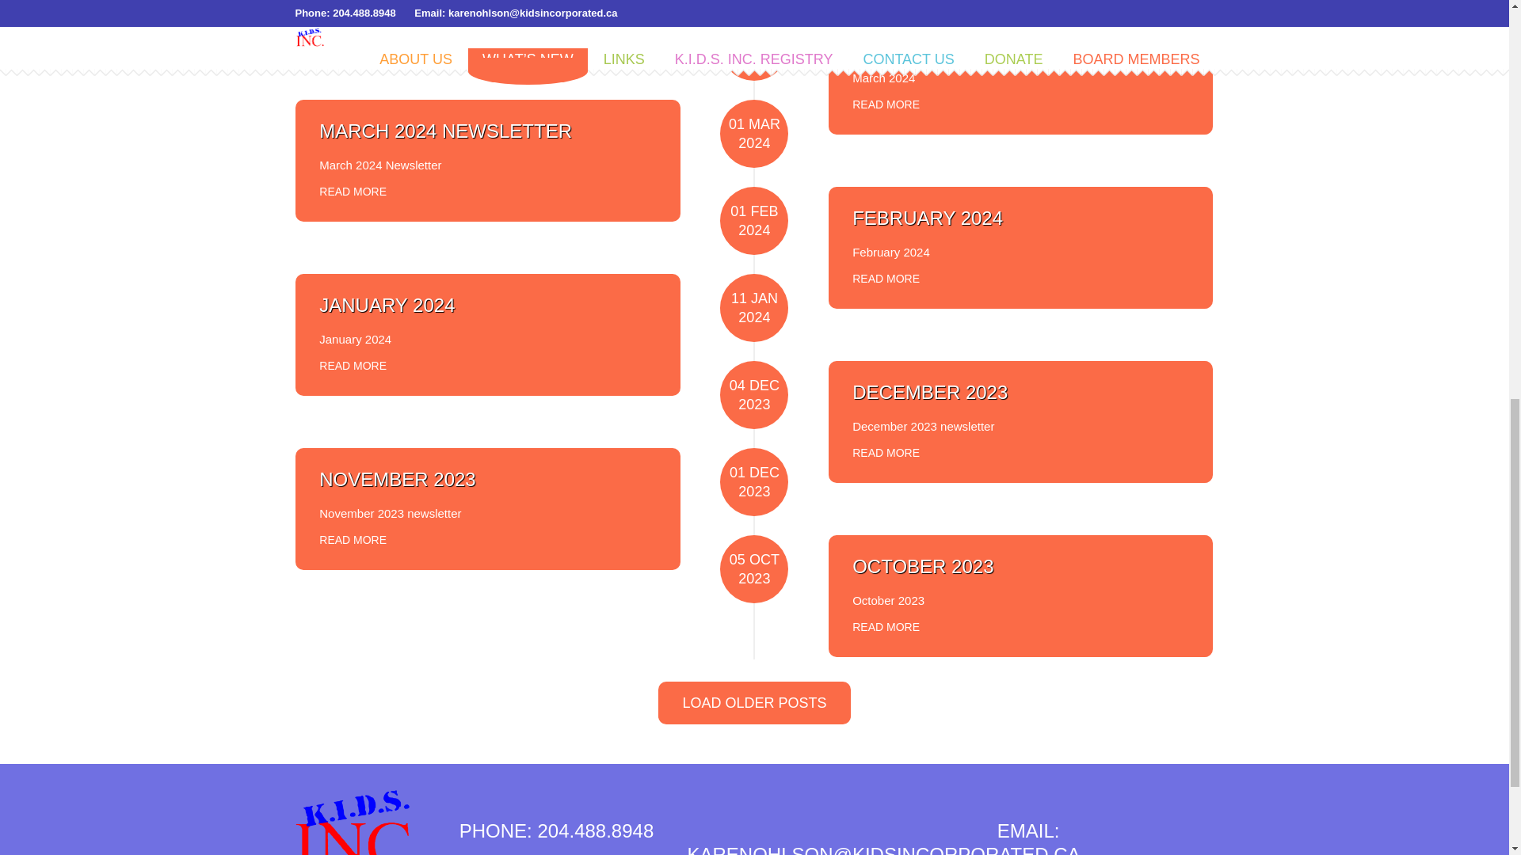  Describe the element at coordinates (754, 702) in the screenshot. I see `LOAD OLDER POSTS` at that location.